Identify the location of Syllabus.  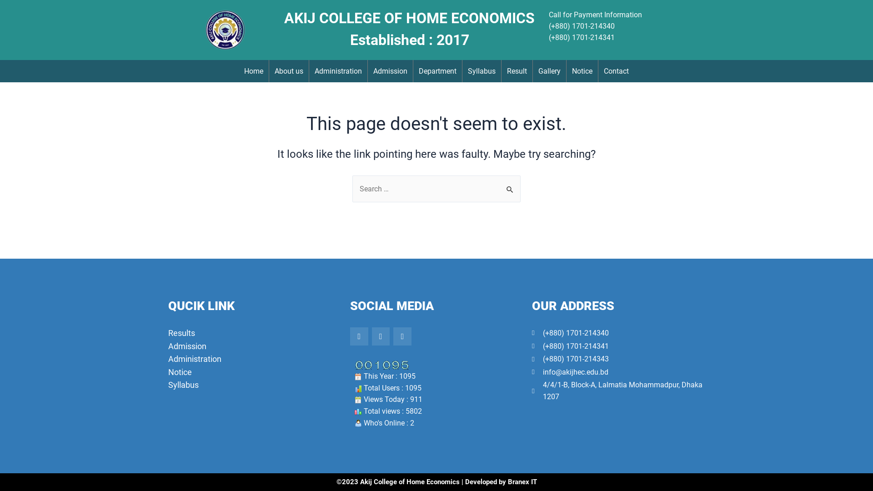
(482, 71).